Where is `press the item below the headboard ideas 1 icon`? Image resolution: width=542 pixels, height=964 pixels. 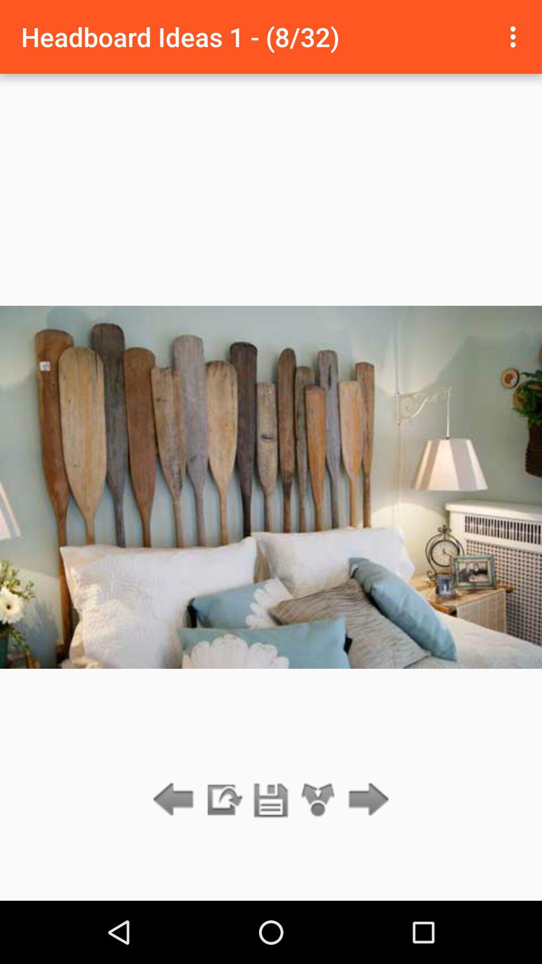 press the item below the headboard ideas 1 icon is located at coordinates (271, 800).